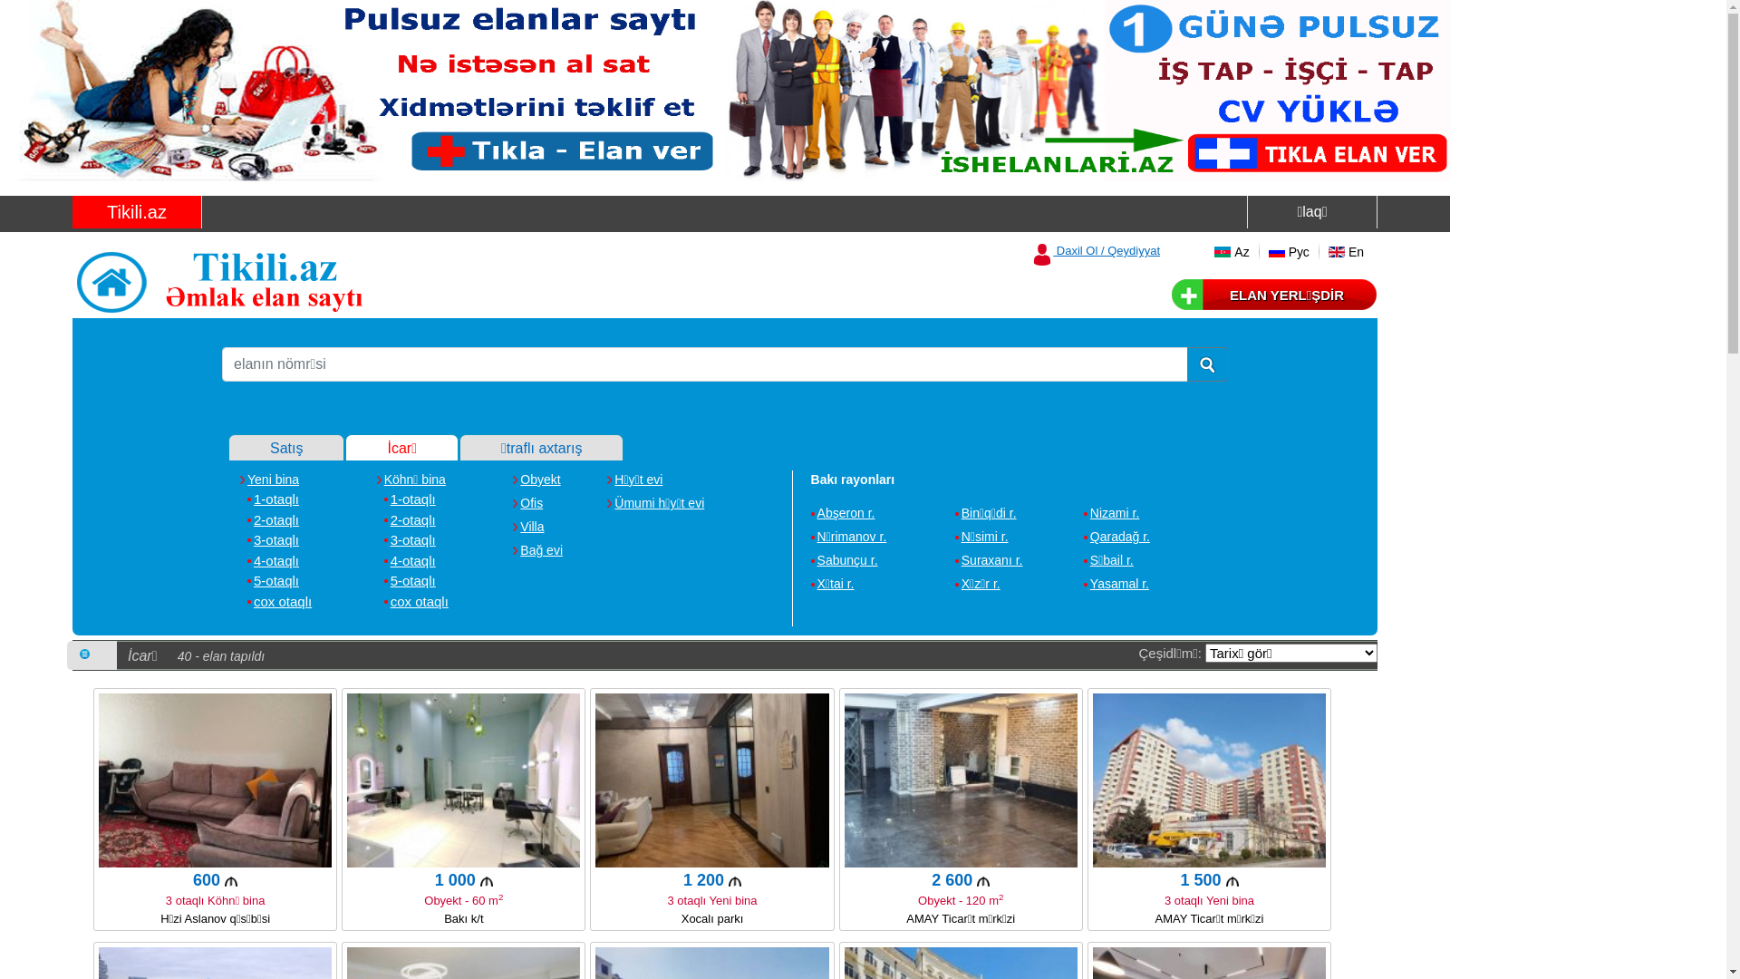  What do you see at coordinates (487, 881) in the screenshot?
I see `manat` at bounding box center [487, 881].